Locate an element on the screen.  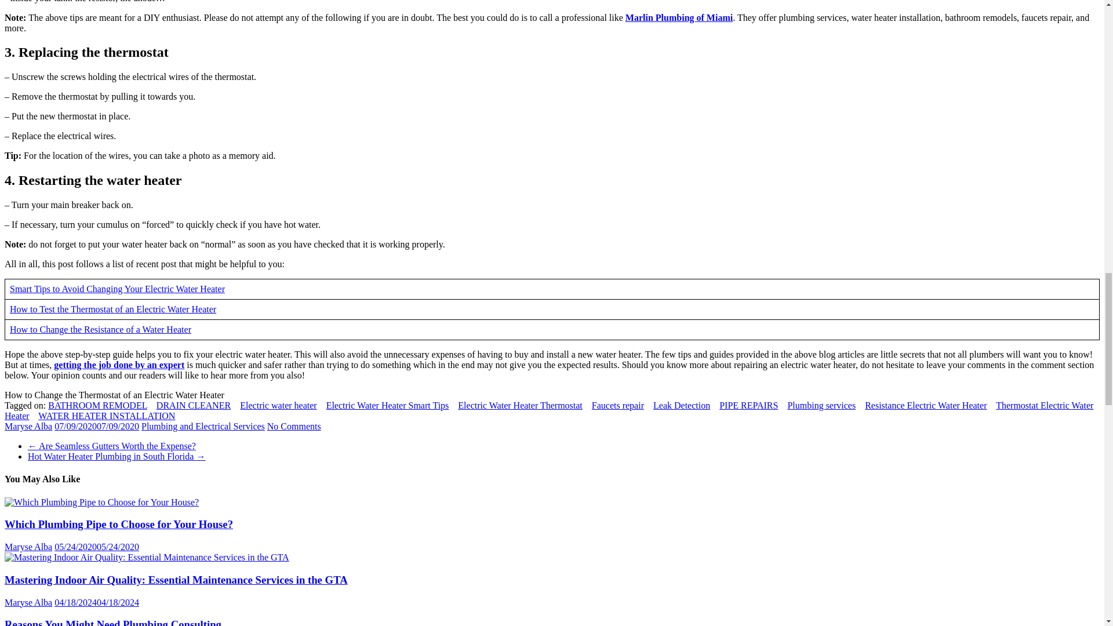
No Comments is located at coordinates (294, 426).